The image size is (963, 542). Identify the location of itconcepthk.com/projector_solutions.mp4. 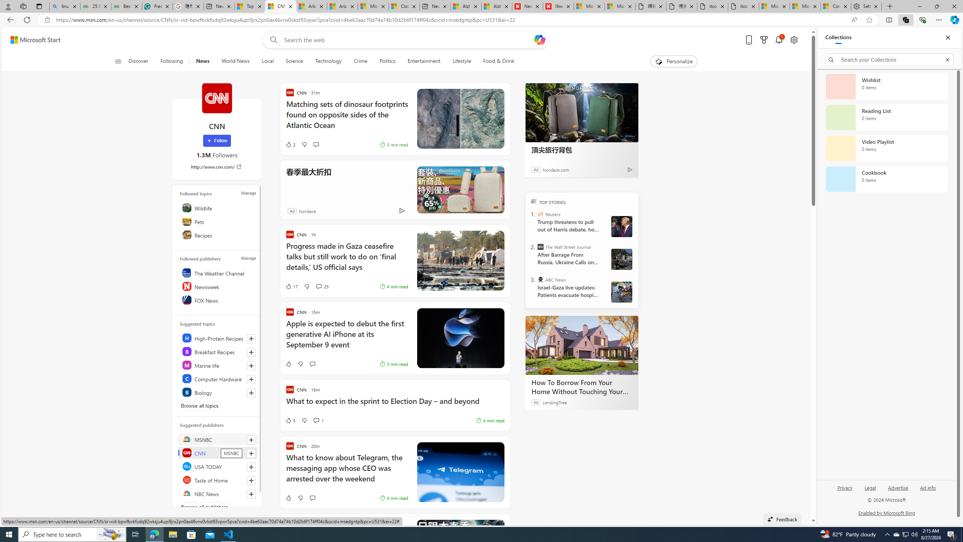
(743, 6).